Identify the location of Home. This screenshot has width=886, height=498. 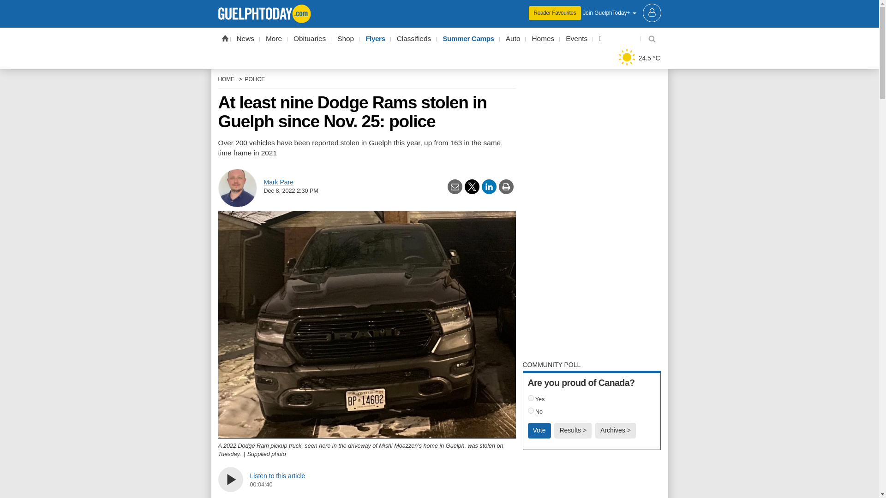
(224, 38).